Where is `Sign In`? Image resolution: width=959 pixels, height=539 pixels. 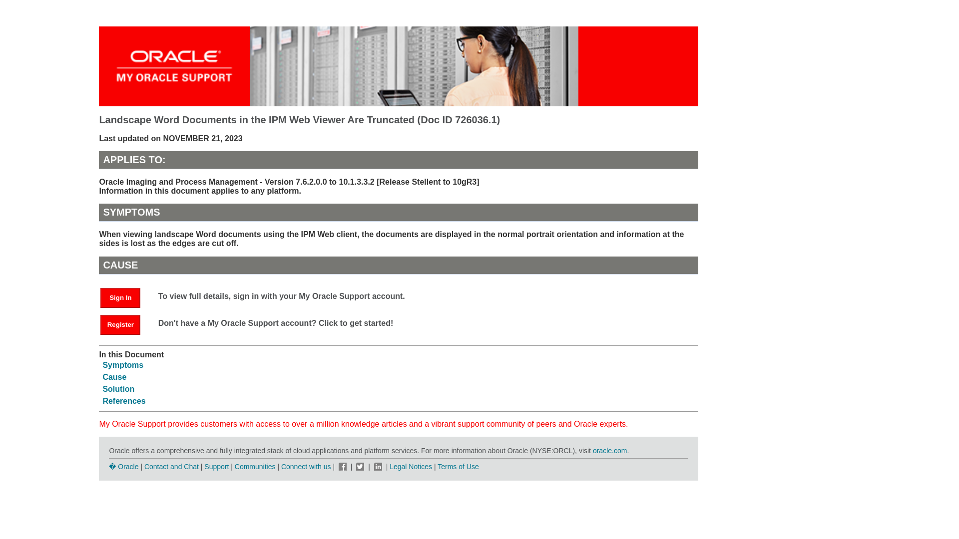
Sign In is located at coordinates (125, 297).